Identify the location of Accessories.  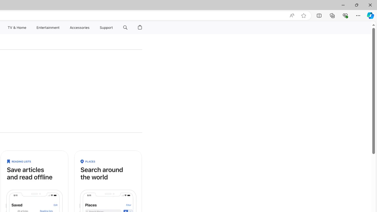
(80, 28).